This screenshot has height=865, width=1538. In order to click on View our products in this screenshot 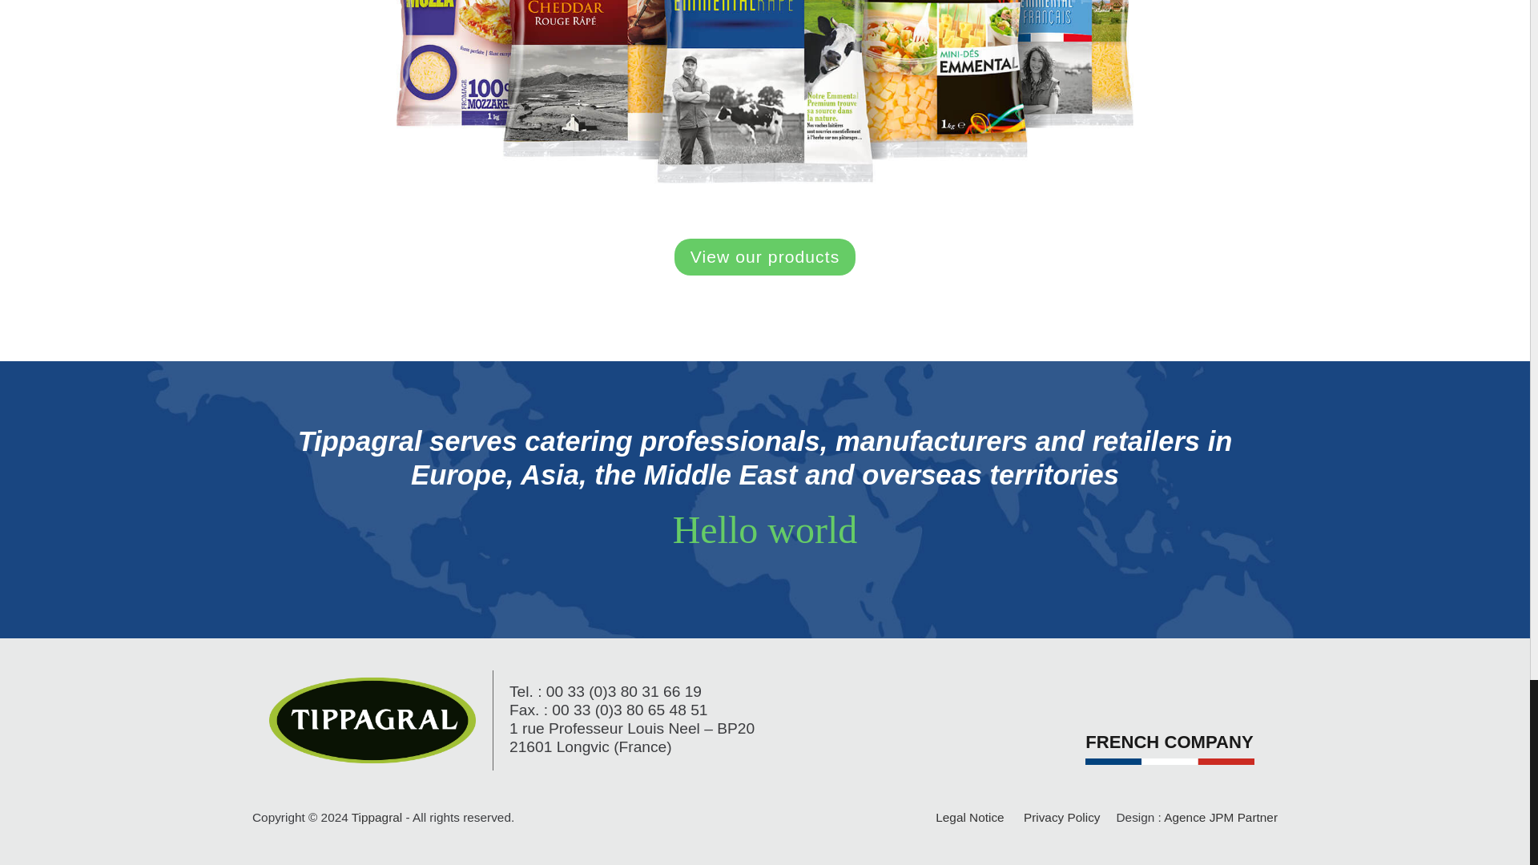, I will do `click(766, 256)`.